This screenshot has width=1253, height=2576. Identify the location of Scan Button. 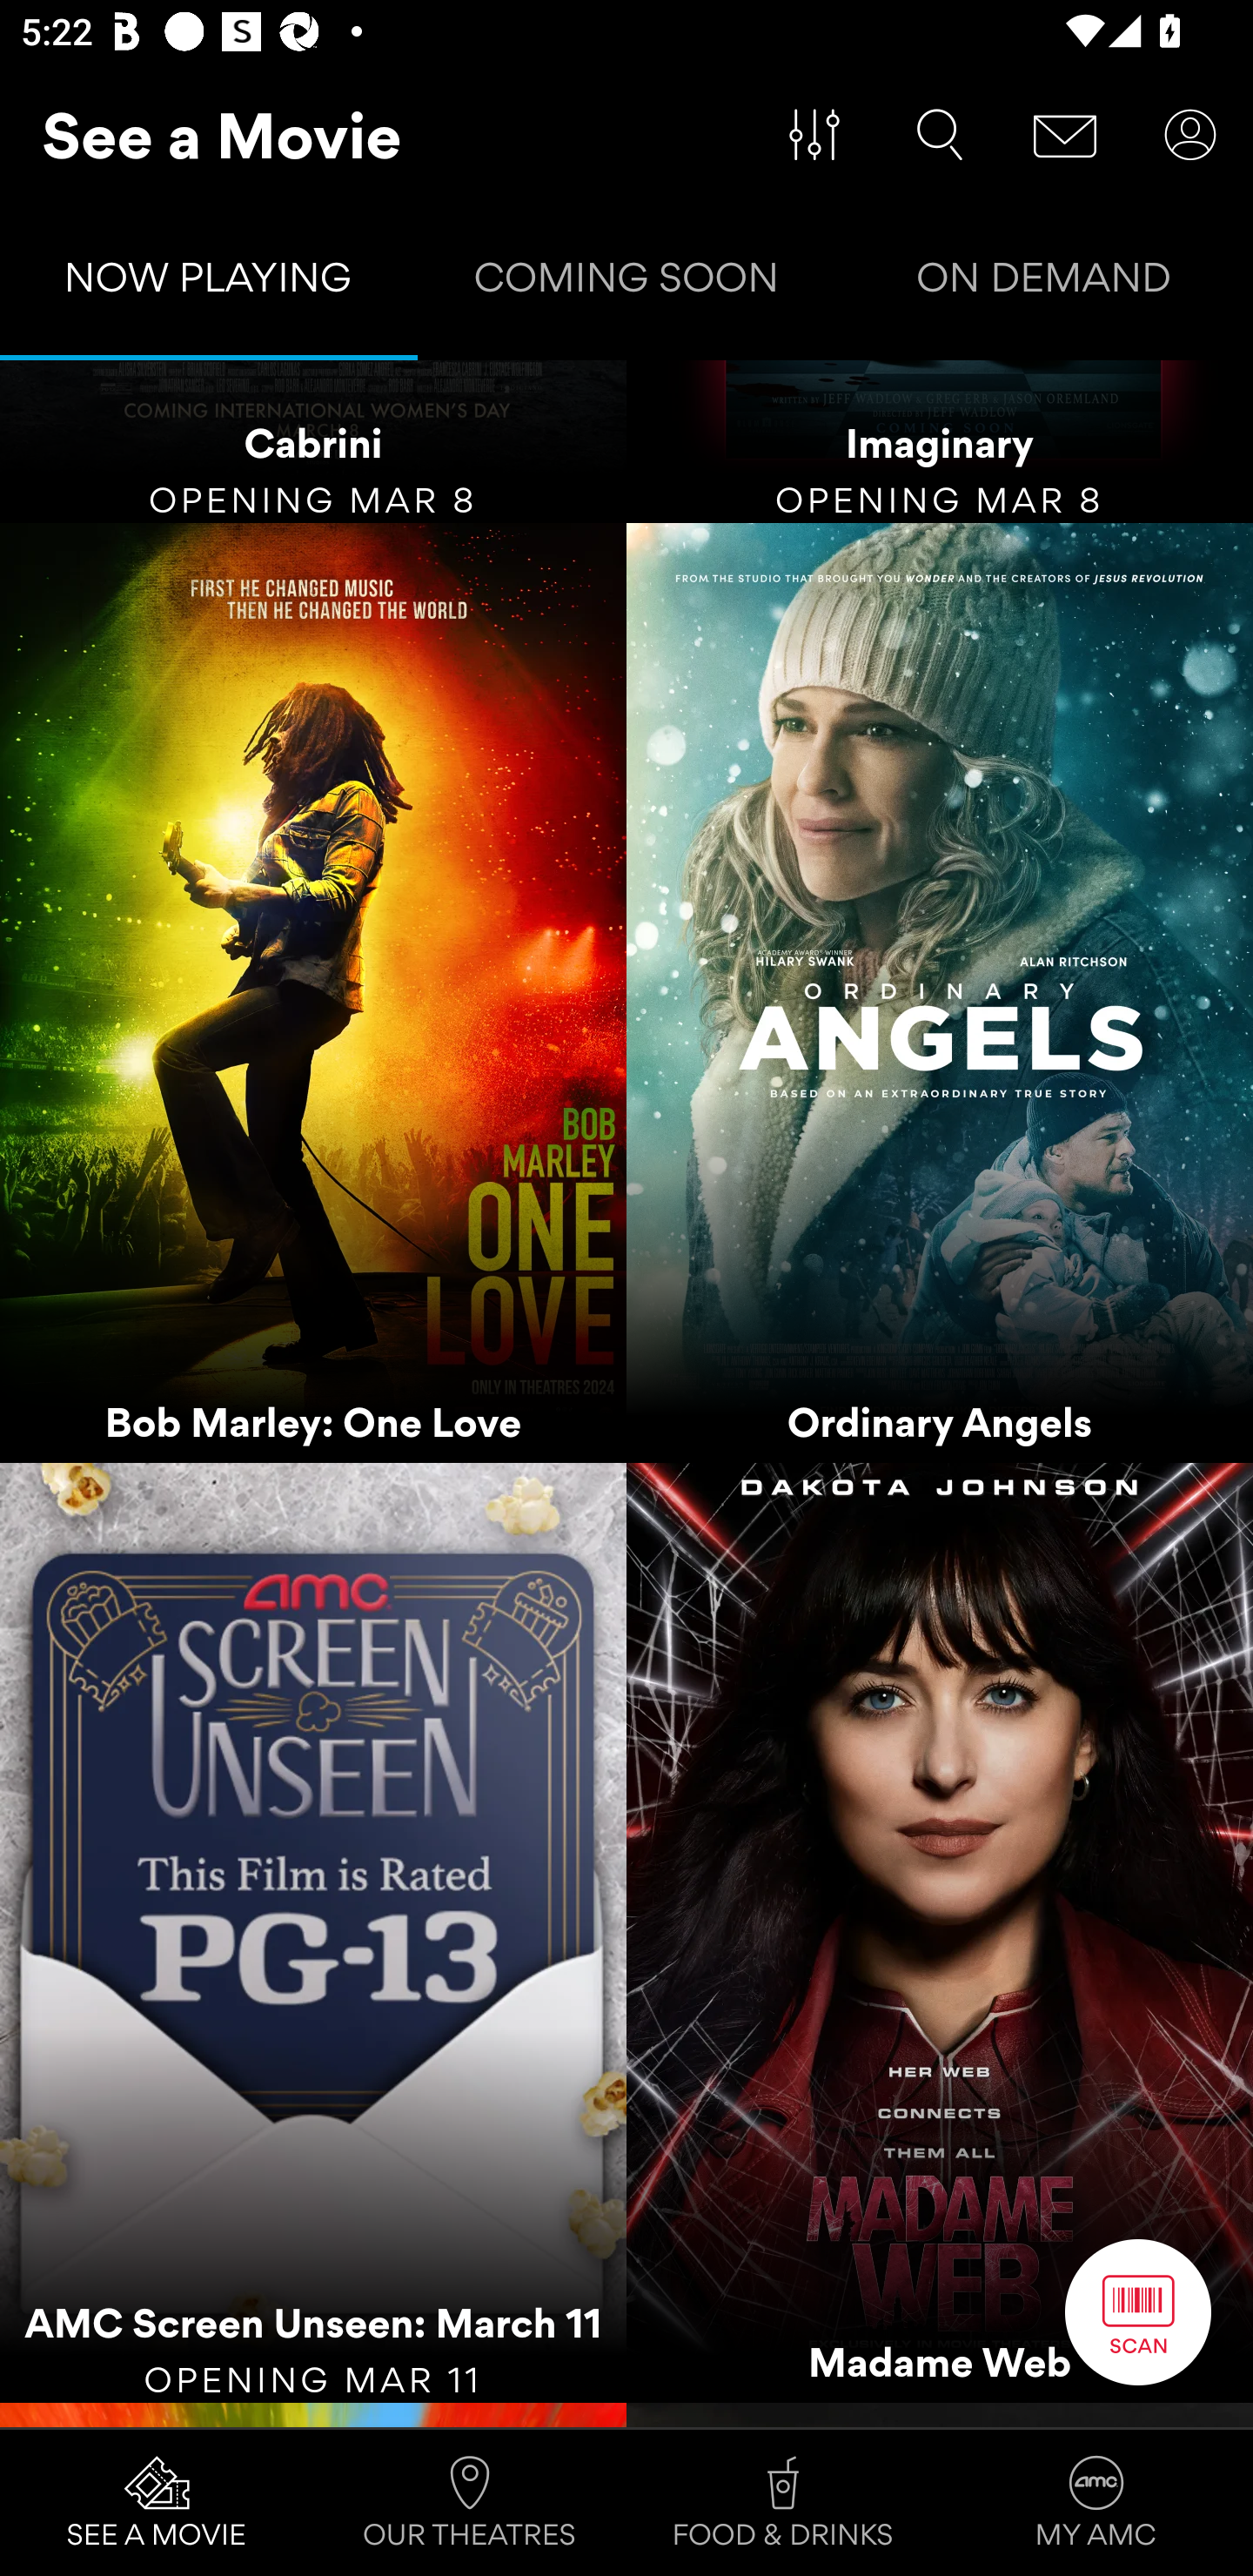
(1138, 2311).